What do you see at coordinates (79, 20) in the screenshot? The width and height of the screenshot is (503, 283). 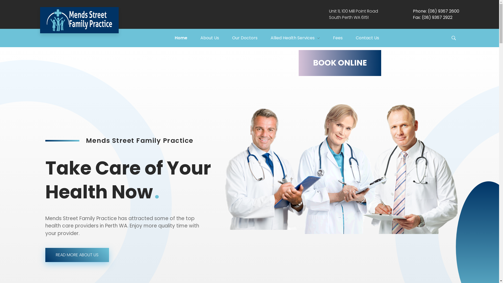 I see `Mends Street Family Practice` at bounding box center [79, 20].